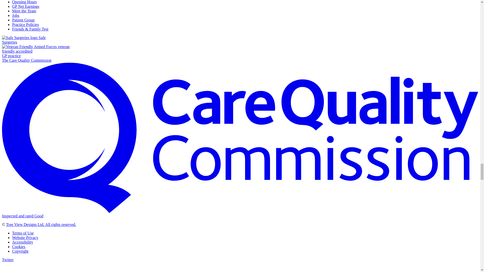  Describe the element at coordinates (41, 224) in the screenshot. I see `Cookies` at that location.